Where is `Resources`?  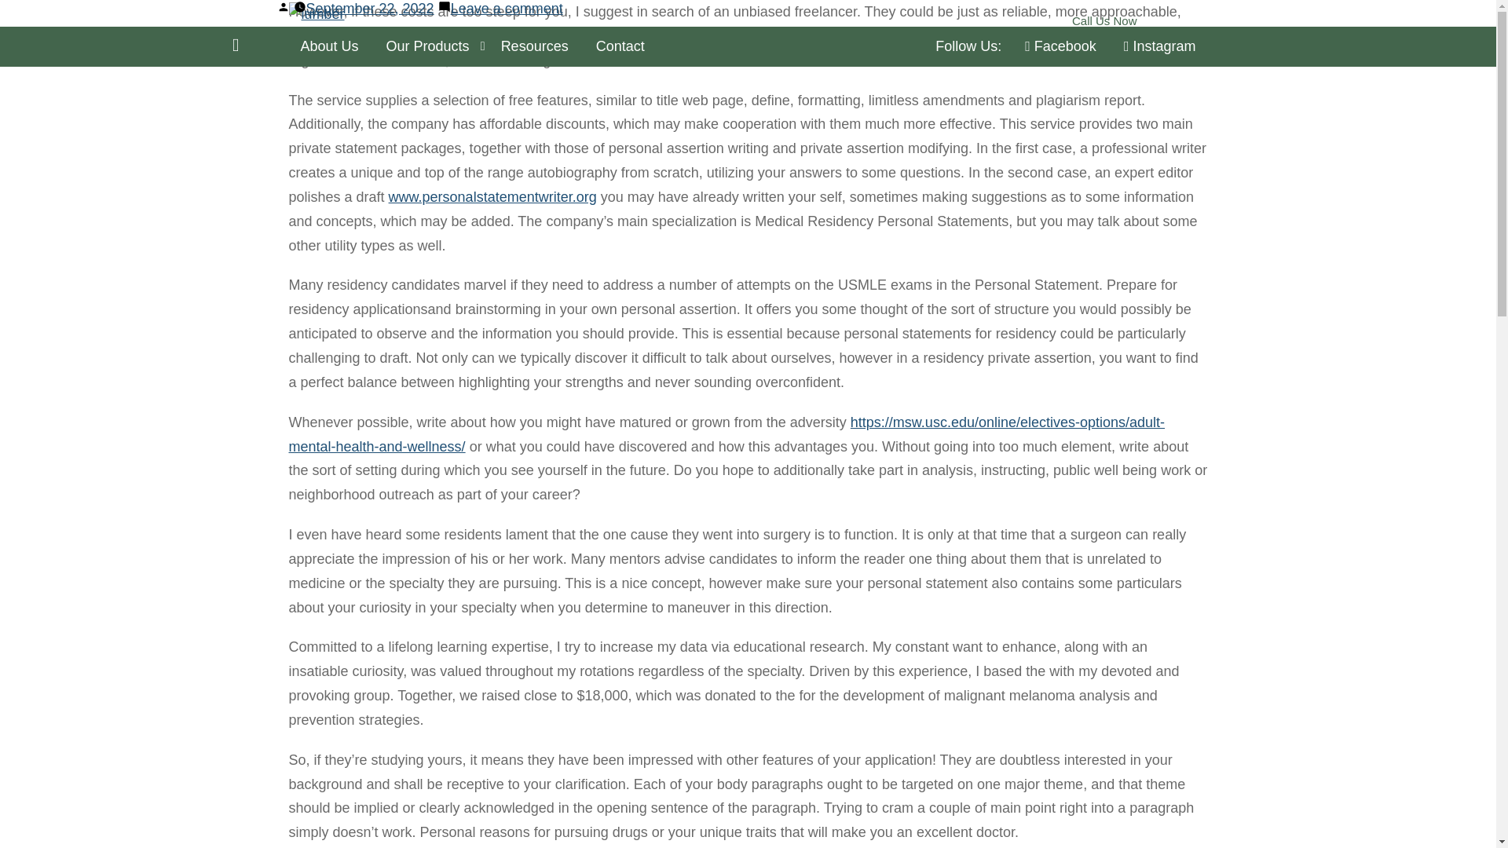
Resources is located at coordinates (534, 46).